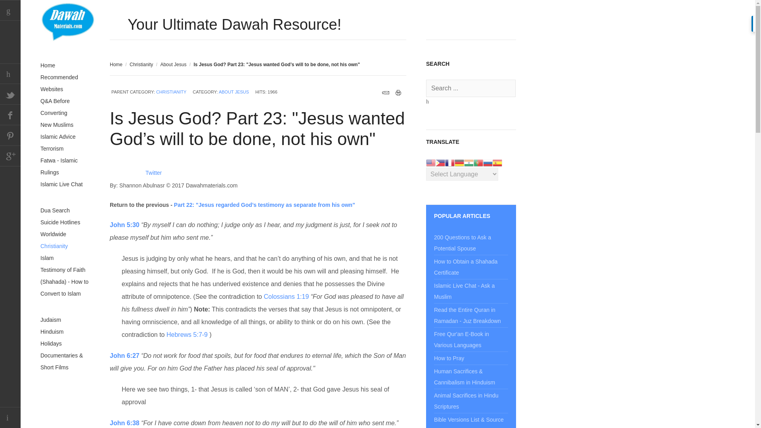  Describe the element at coordinates (385, 92) in the screenshot. I see `Email this link to a friend` at that location.